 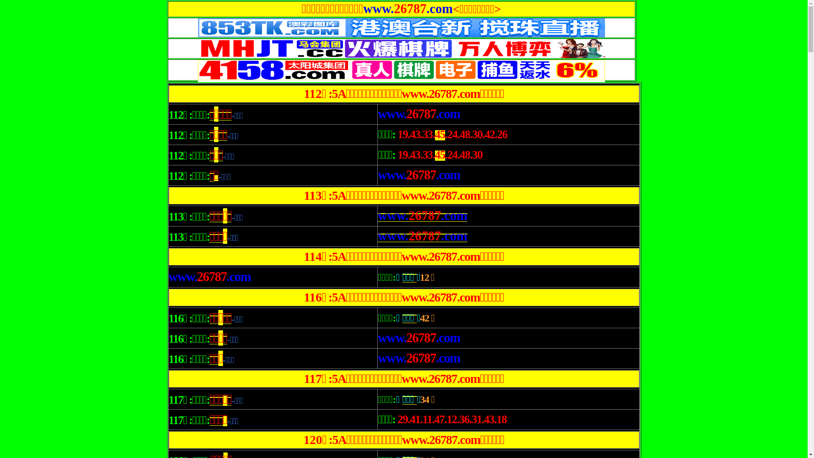 What do you see at coordinates (498, 11) in the screenshot?
I see `>` at bounding box center [498, 11].